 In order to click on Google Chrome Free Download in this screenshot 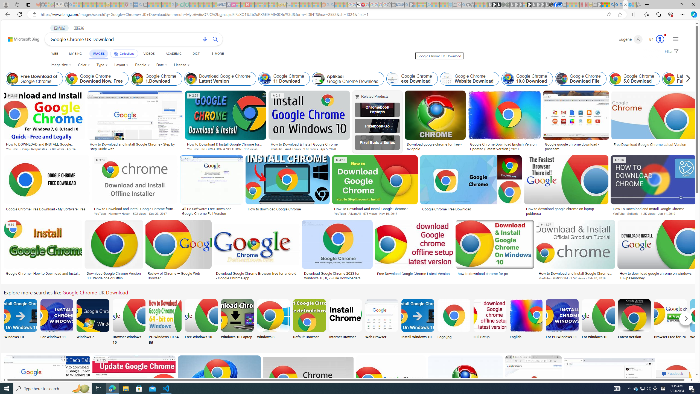, I will do `click(446, 209)`.